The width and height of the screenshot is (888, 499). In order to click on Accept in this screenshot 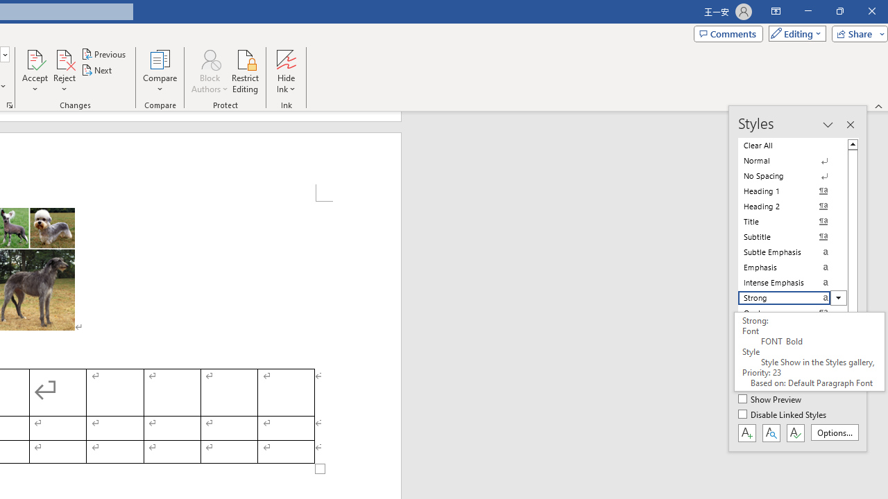, I will do `click(35, 71)`.